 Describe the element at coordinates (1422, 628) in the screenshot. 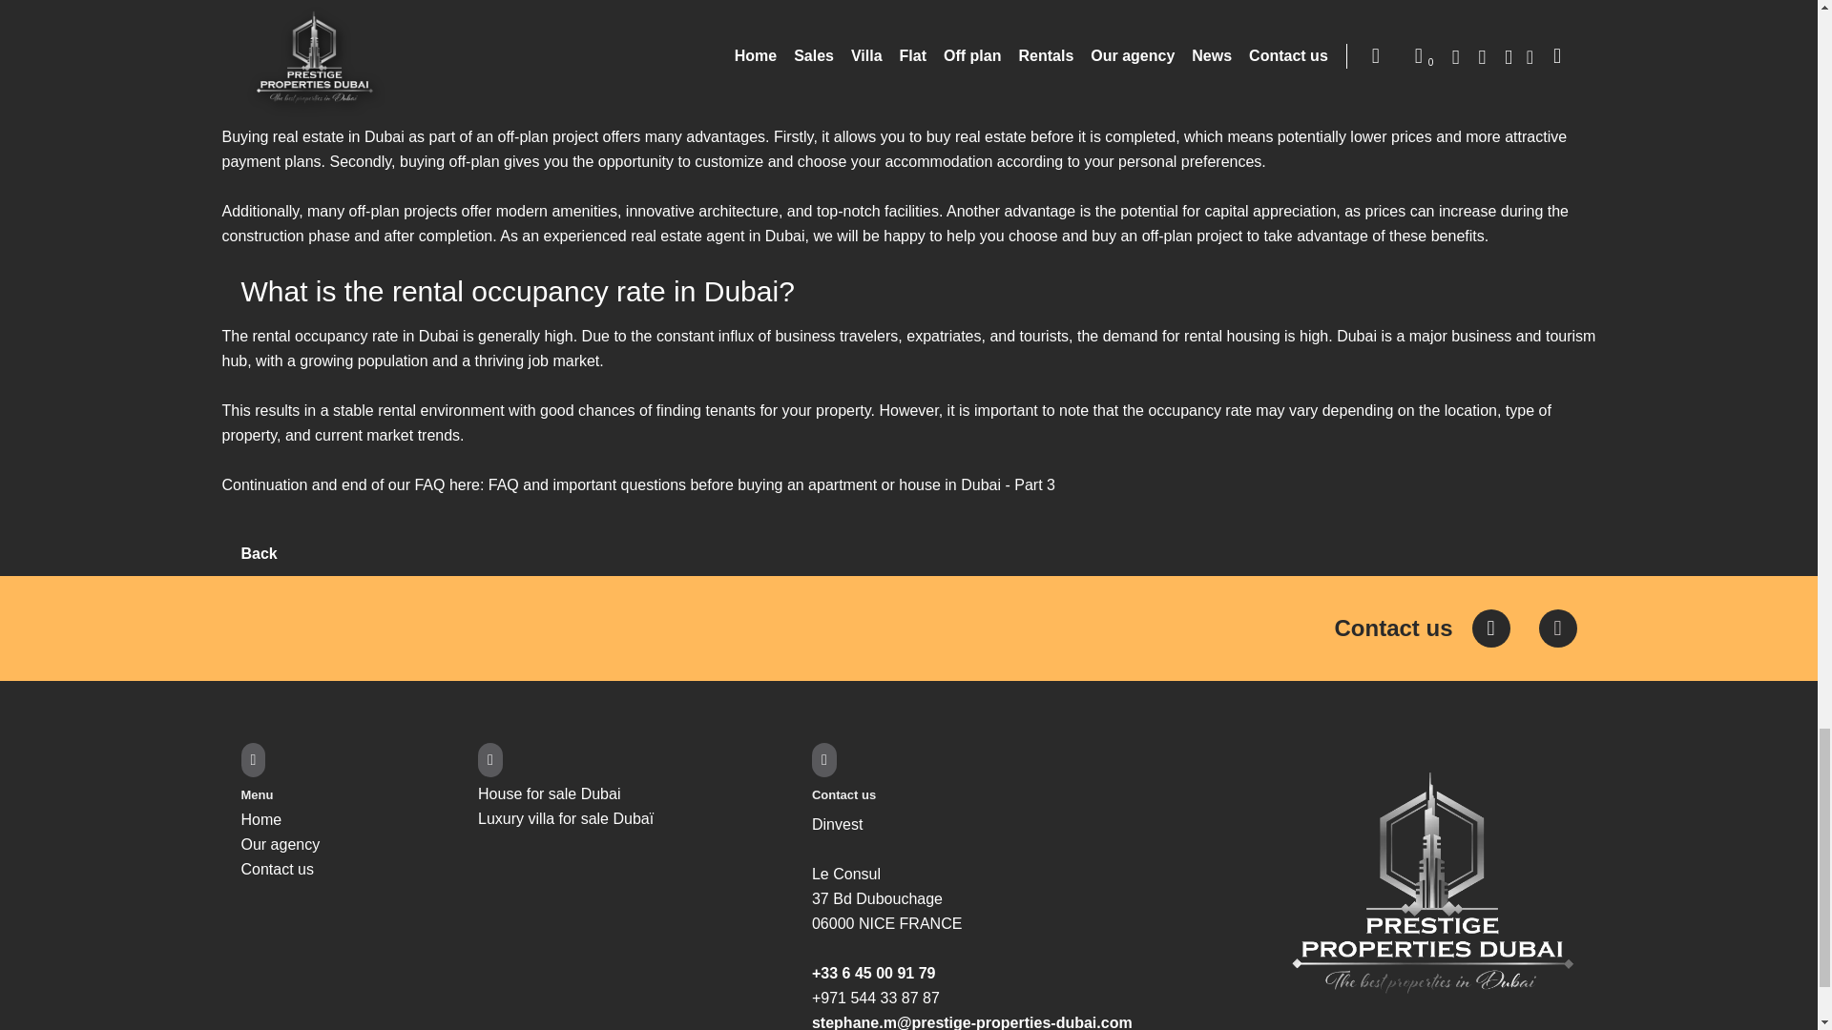

I see `Contact us` at that location.